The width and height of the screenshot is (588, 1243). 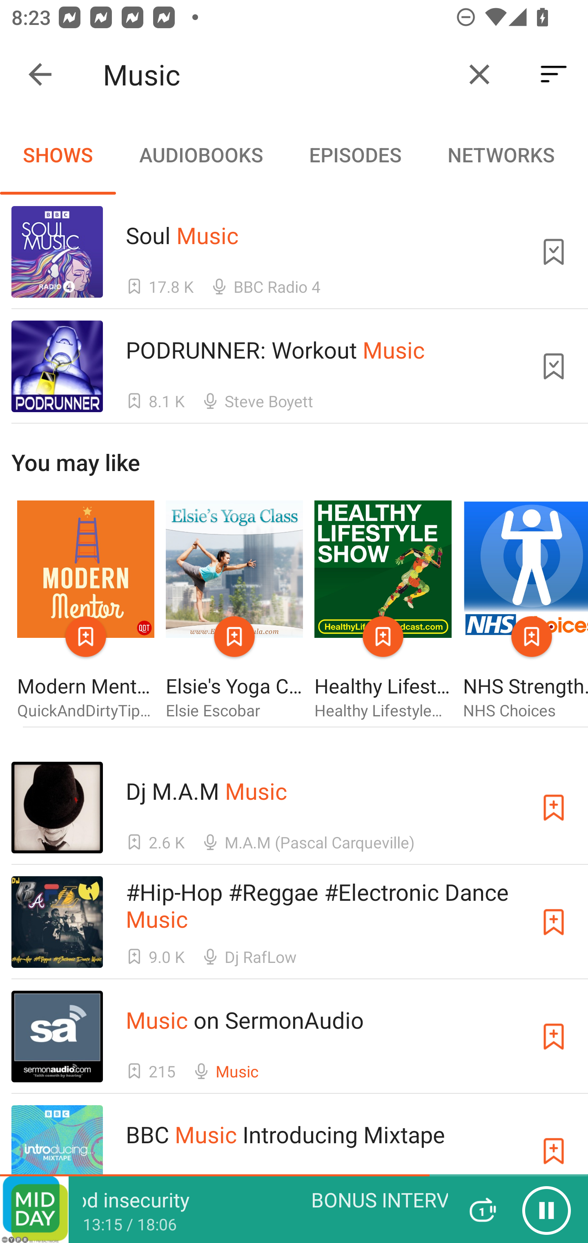 I want to click on Sort By, so click(x=554, y=74).